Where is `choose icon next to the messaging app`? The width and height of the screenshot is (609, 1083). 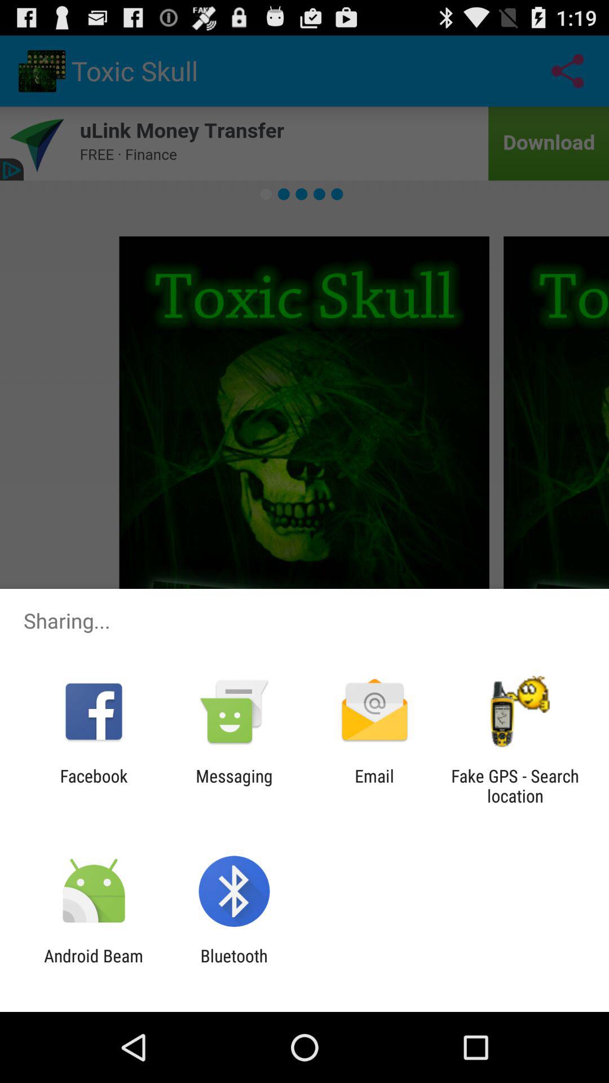 choose icon next to the messaging app is located at coordinates (374, 786).